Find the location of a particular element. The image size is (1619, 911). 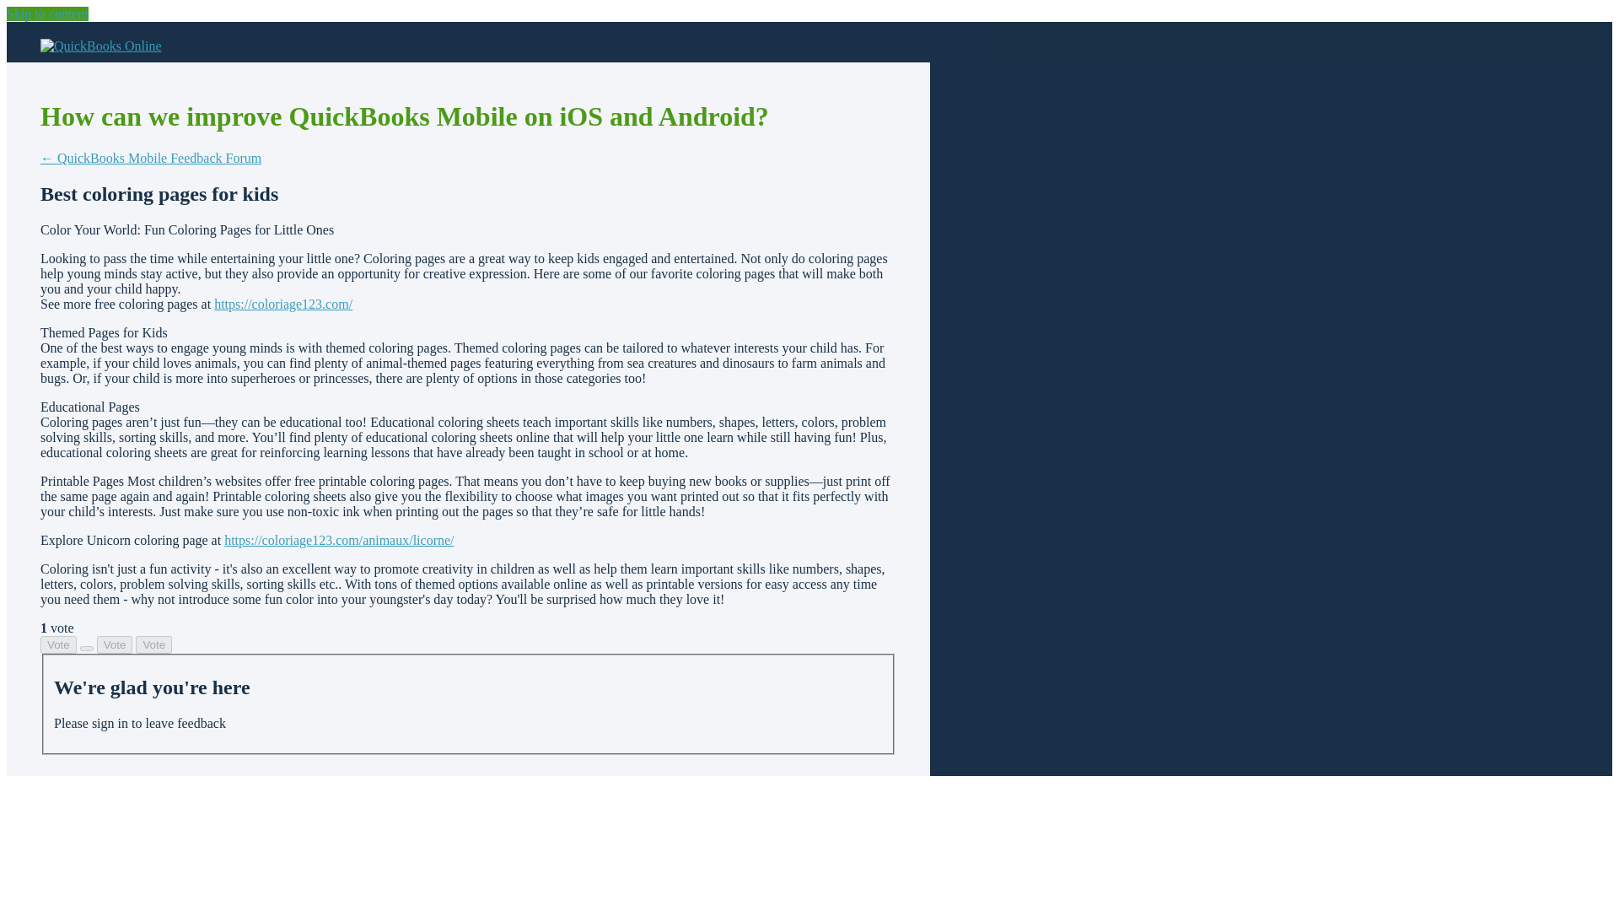

Customer Feedback for QuickBooks Online is located at coordinates (101, 46).